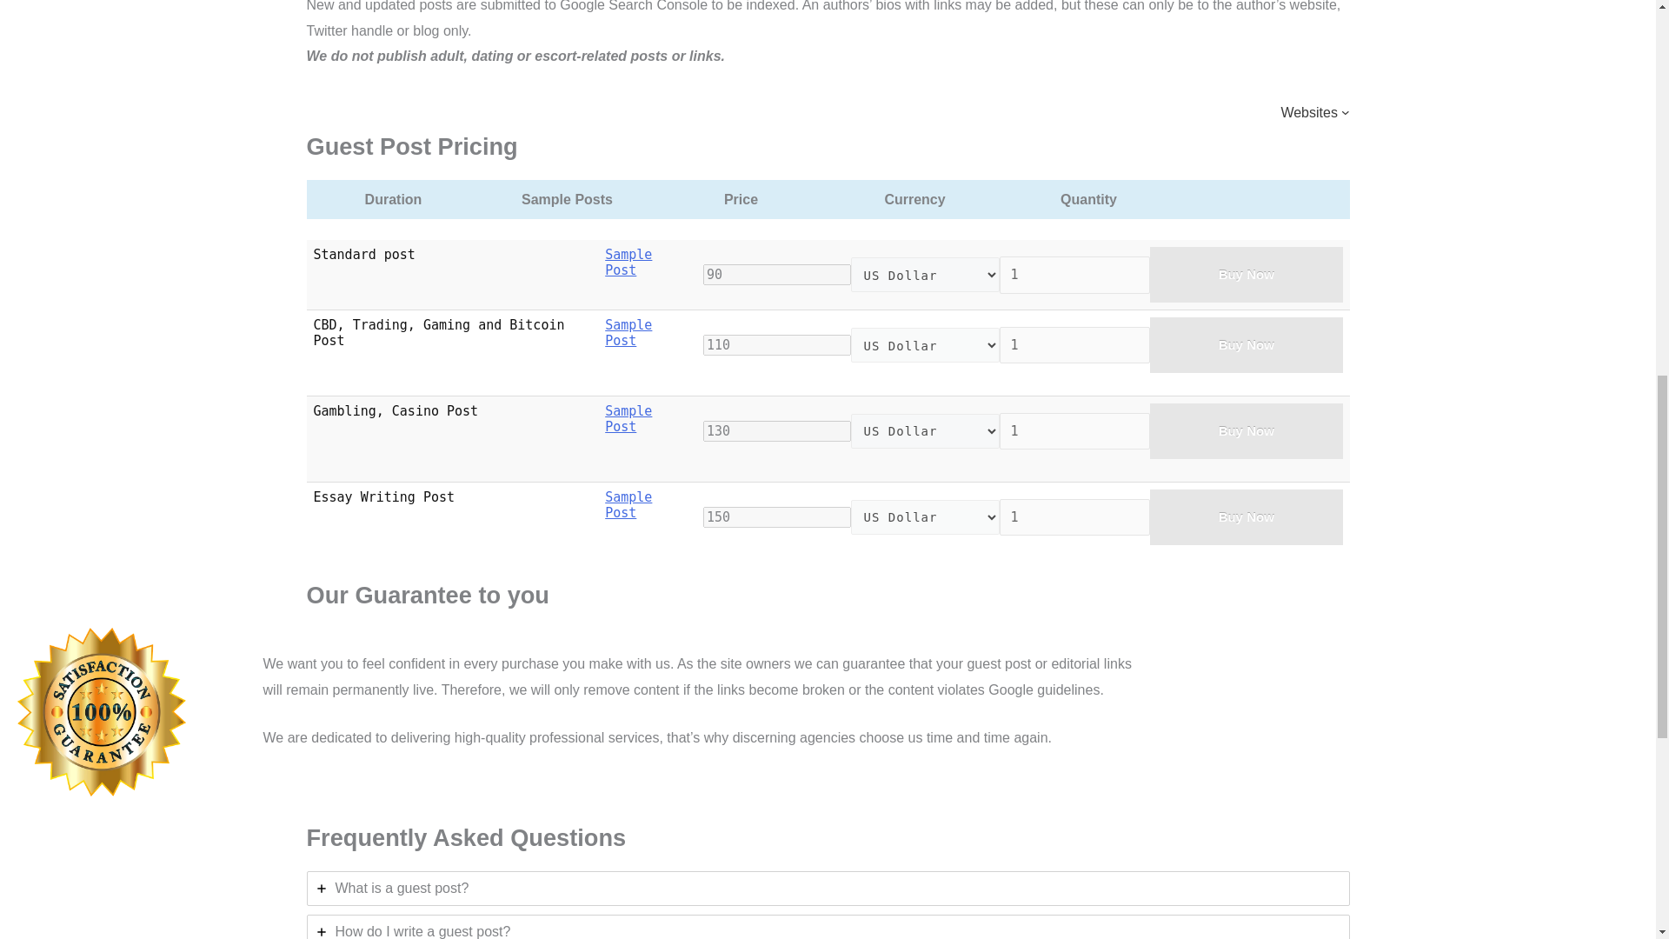 This screenshot has height=939, width=1669. Describe the element at coordinates (1247, 516) in the screenshot. I see `Buy Now` at that location.